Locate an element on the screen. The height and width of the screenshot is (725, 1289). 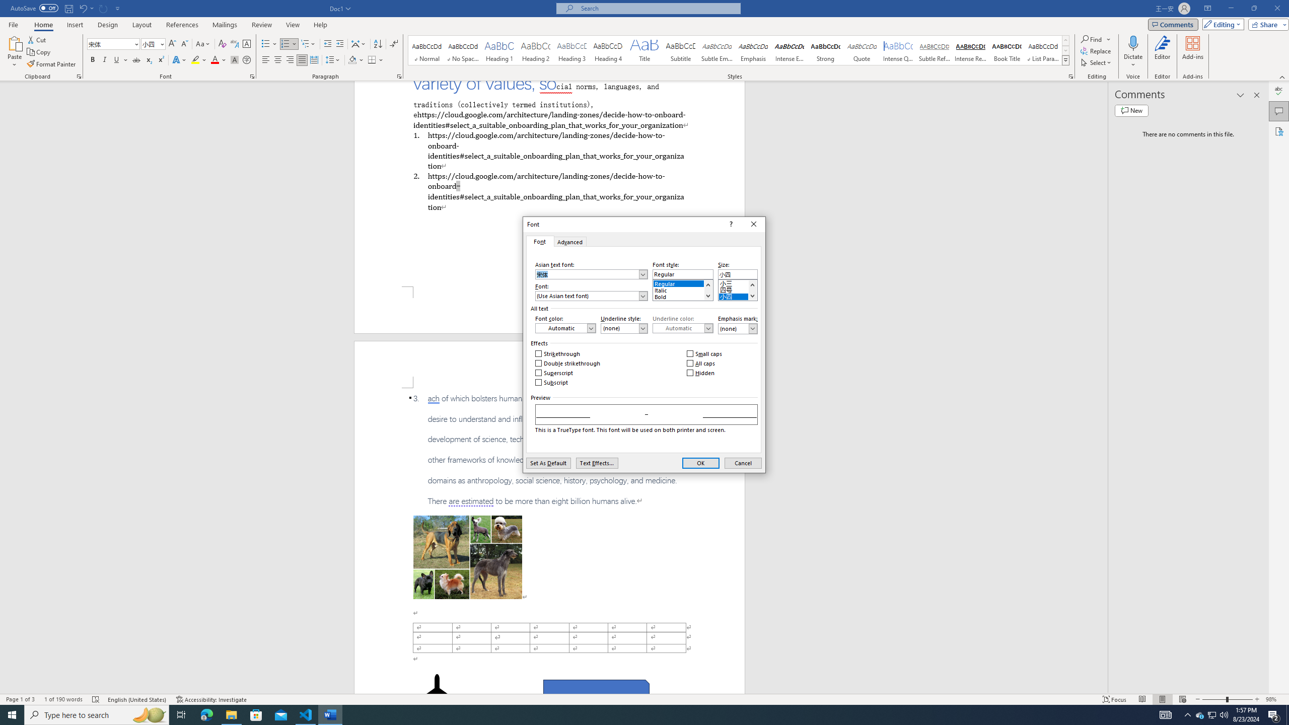
References is located at coordinates (182, 25).